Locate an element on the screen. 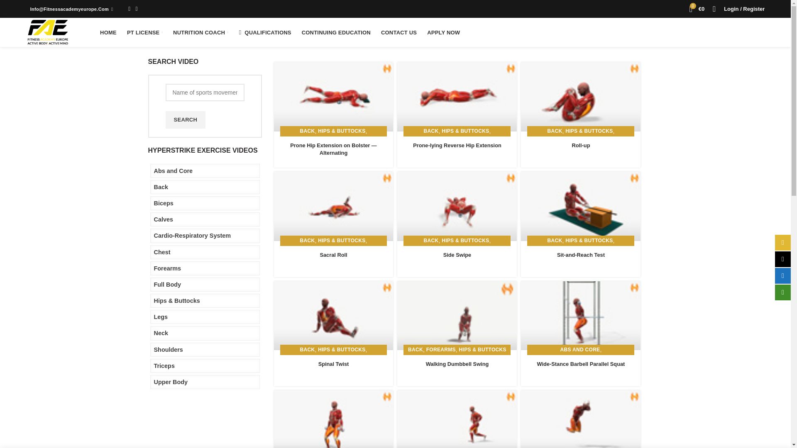  SEARCH is located at coordinates (185, 119).